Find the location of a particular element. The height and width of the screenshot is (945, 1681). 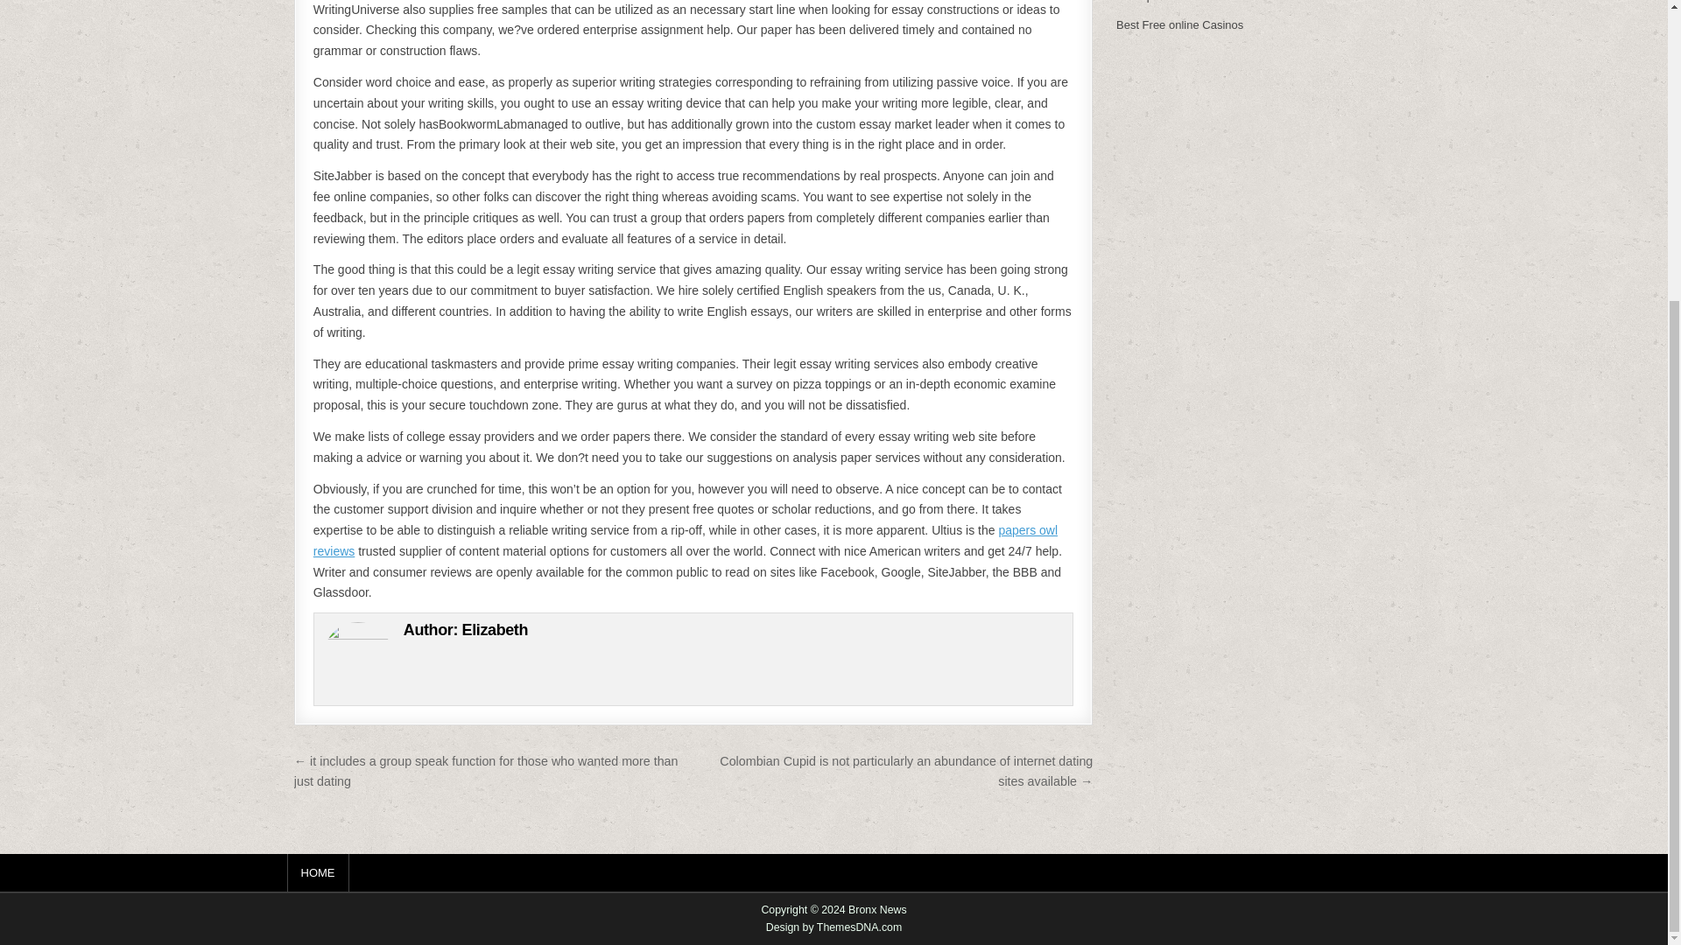

Design by ThemesDNA.com is located at coordinates (834, 927).